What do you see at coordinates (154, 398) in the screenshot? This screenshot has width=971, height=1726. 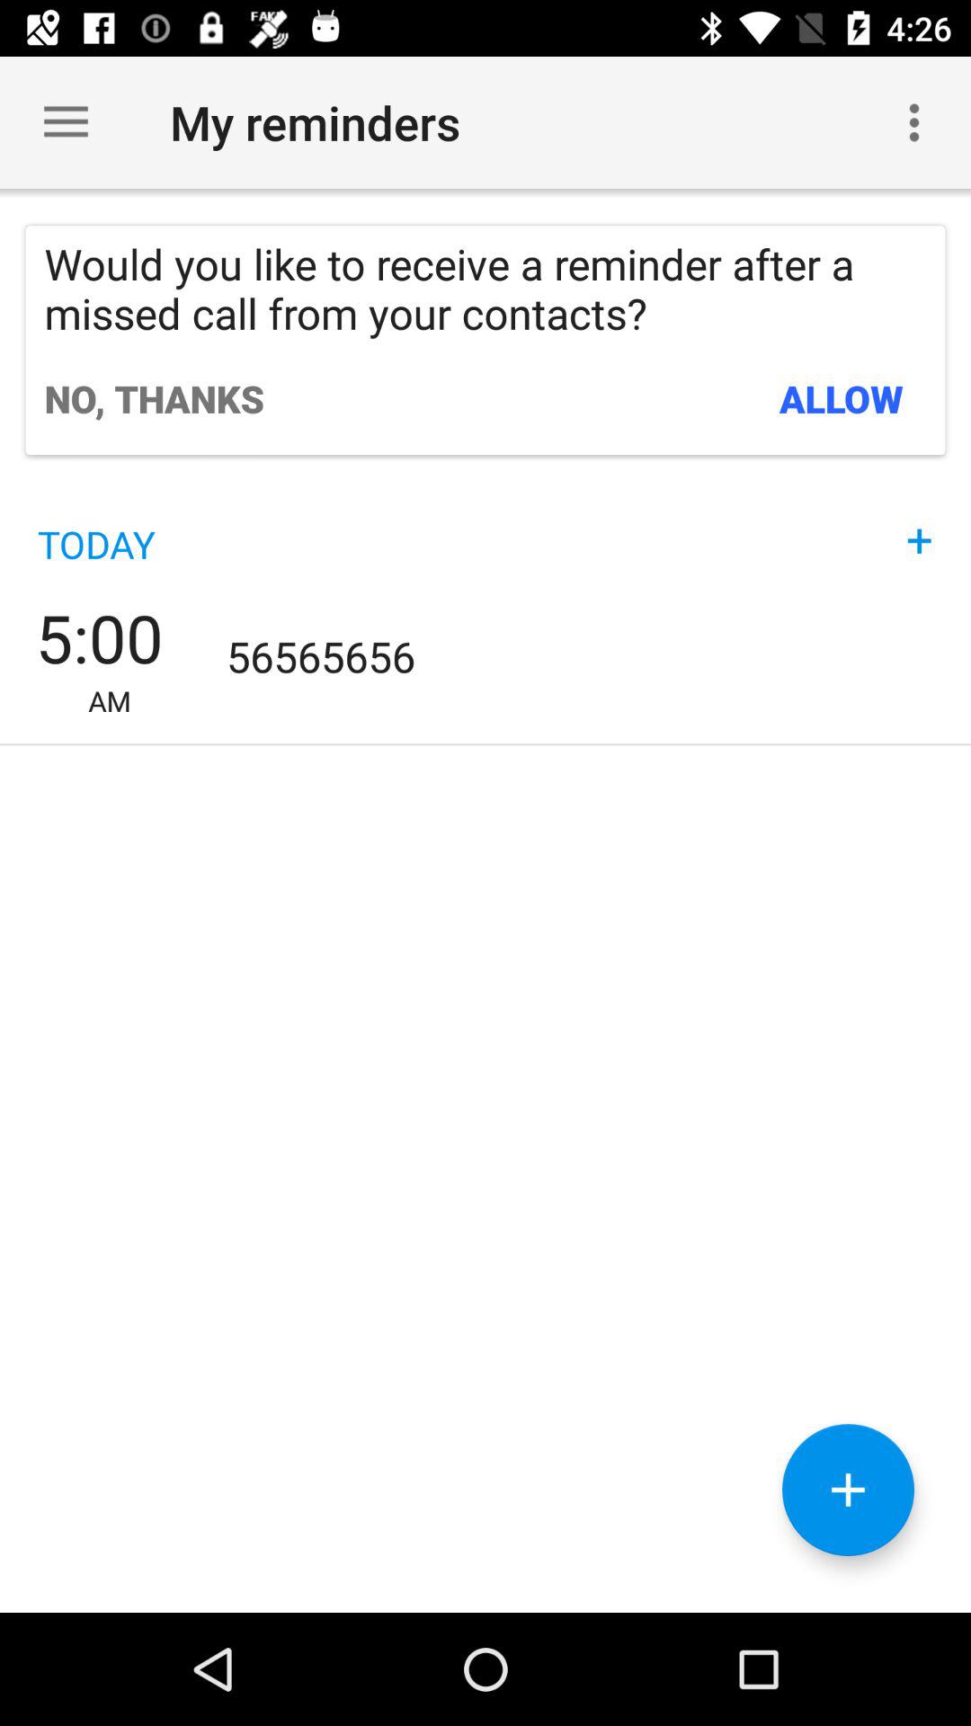 I see `flip to the no, thanks icon` at bounding box center [154, 398].